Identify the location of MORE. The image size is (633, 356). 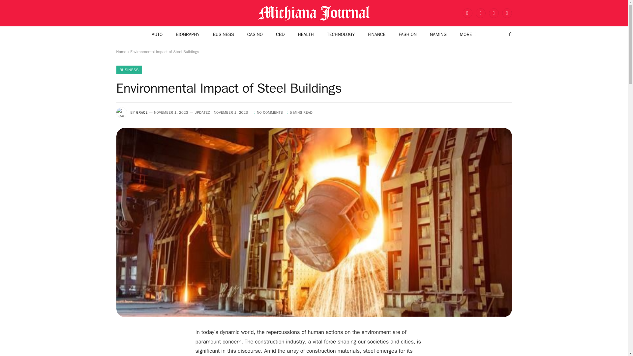
(467, 34).